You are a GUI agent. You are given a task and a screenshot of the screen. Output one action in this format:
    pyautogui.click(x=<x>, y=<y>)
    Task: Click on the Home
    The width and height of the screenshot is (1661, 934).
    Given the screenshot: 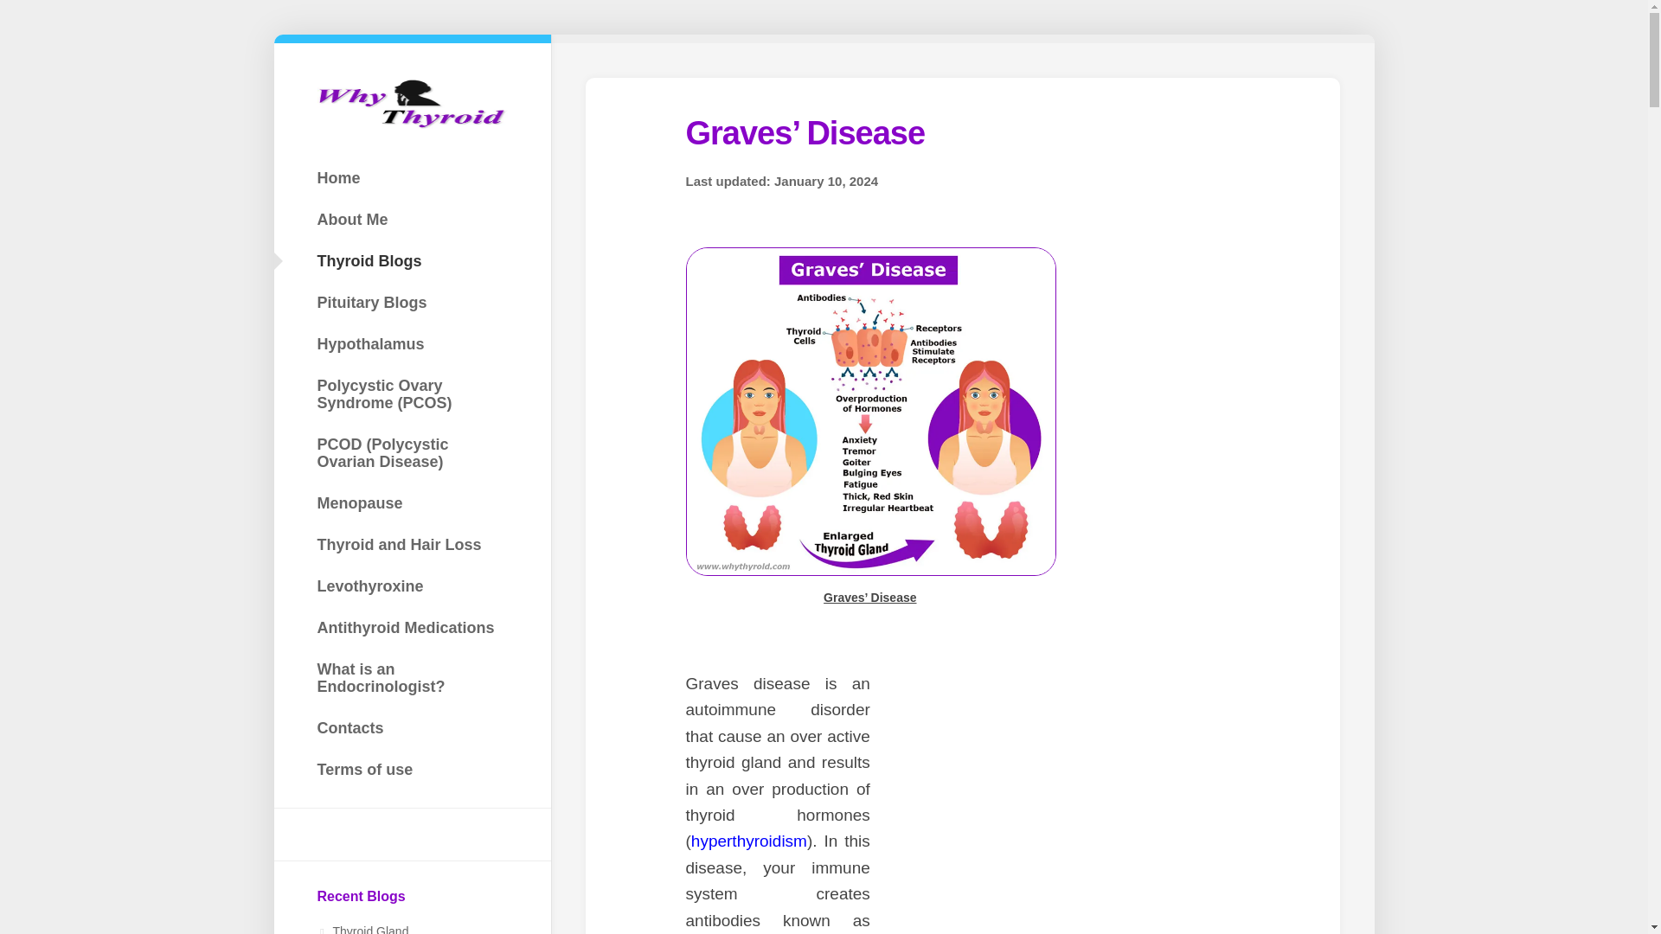 What is the action you would take?
    pyautogui.click(x=412, y=177)
    